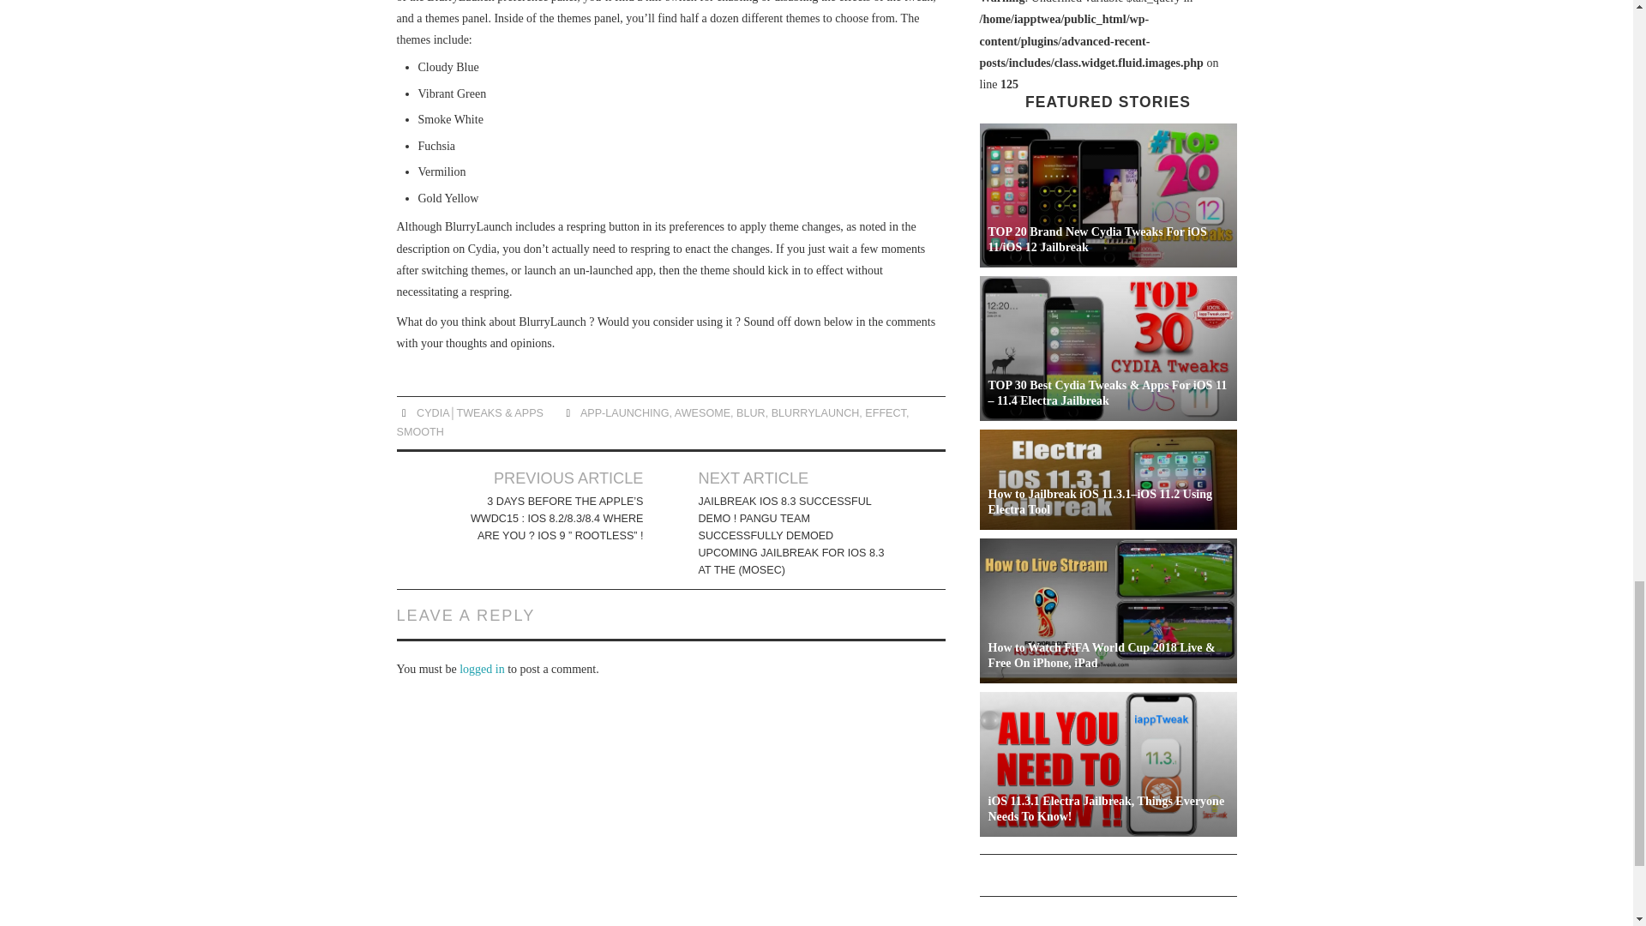 The width and height of the screenshot is (1646, 926). What do you see at coordinates (886, 413) in the screenshot?
I see `EFFECT` at bounding box center [886, 413].